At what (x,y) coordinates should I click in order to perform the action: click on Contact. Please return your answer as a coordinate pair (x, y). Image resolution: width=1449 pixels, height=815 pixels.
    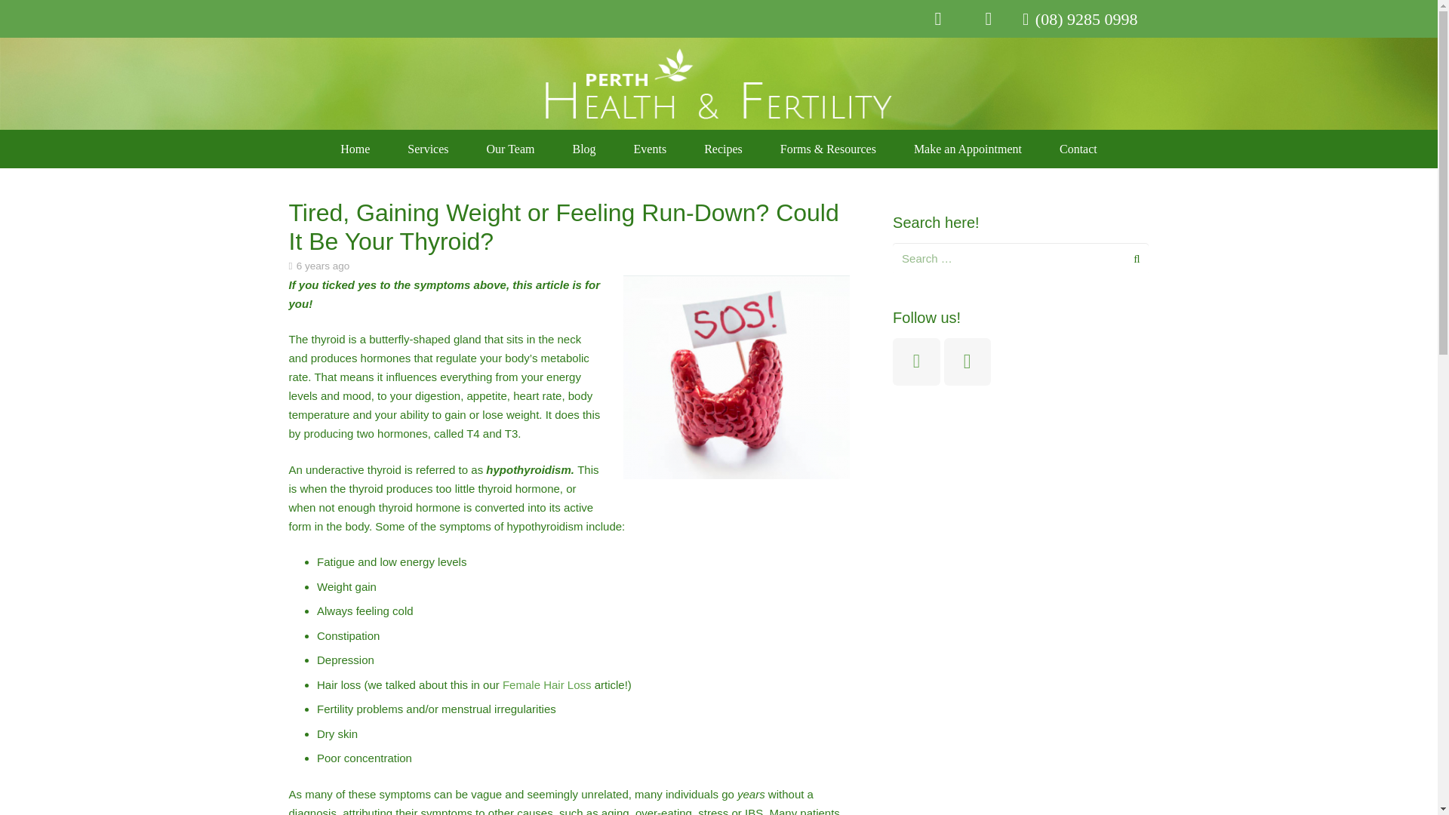
    Looking at the image, I should click on (1078, 148).